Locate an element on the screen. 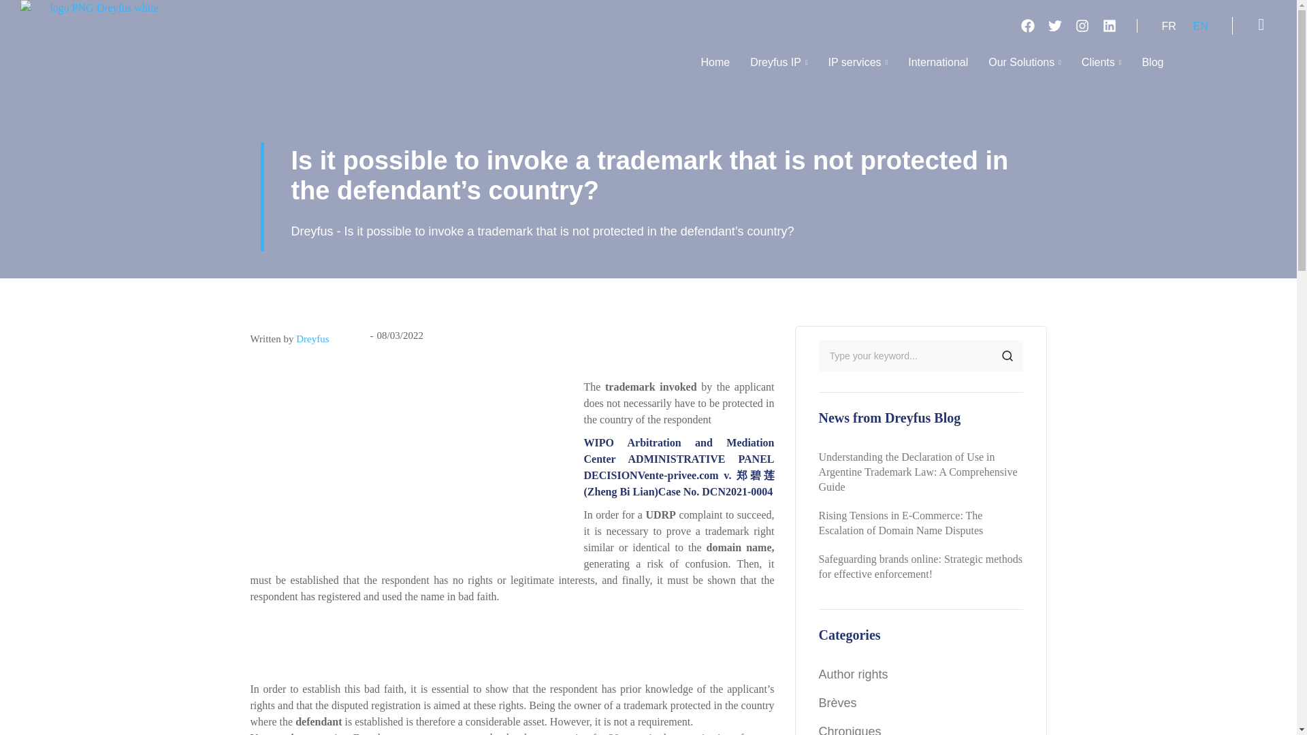 The height and width of the screenshot is (735, 1307). Search for: is located at coordinates (920, 356).